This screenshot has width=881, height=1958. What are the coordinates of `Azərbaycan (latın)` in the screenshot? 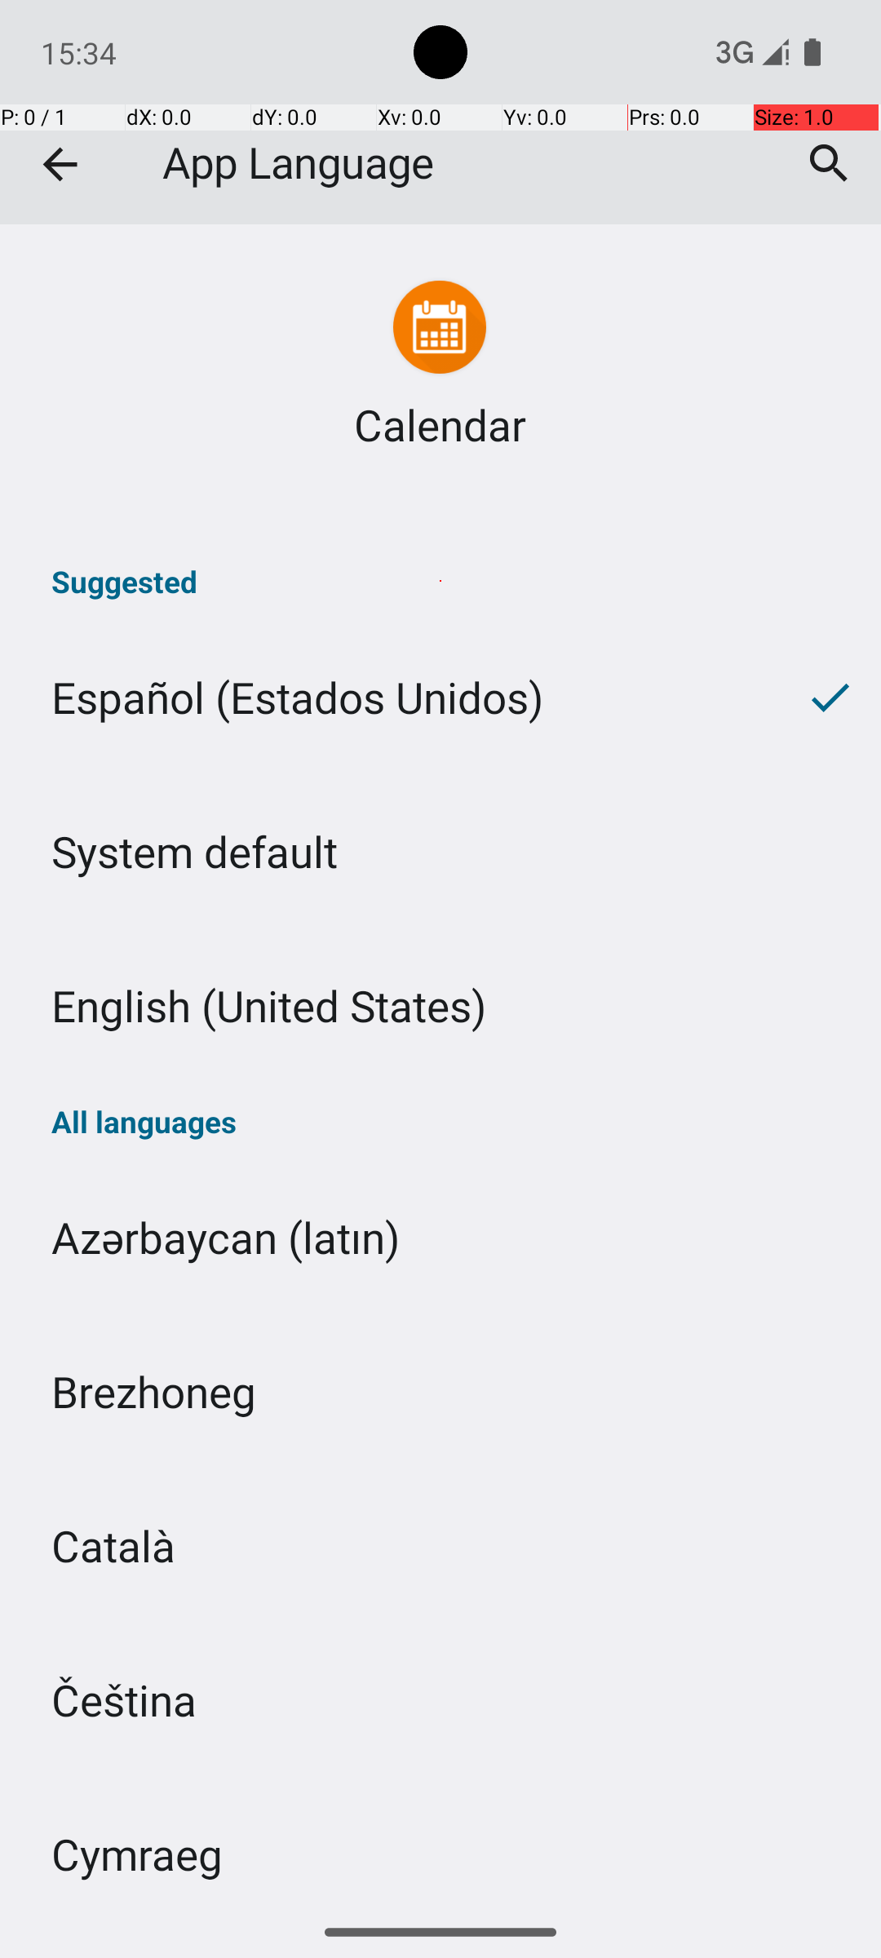 It's located at (440, 1237).